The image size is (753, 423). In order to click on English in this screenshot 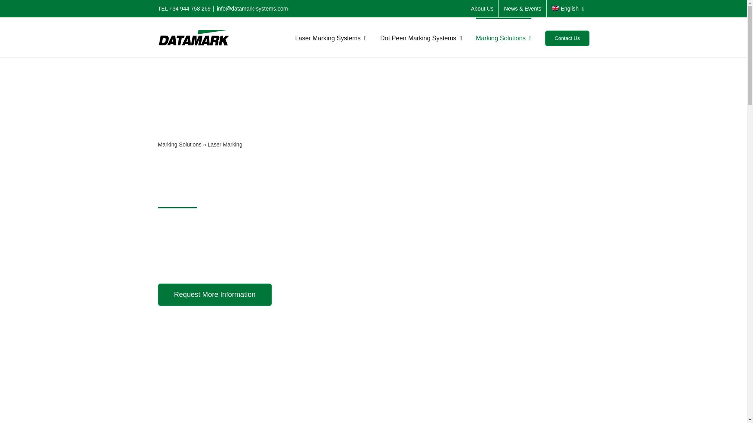, I will do `click(567, 9)`.